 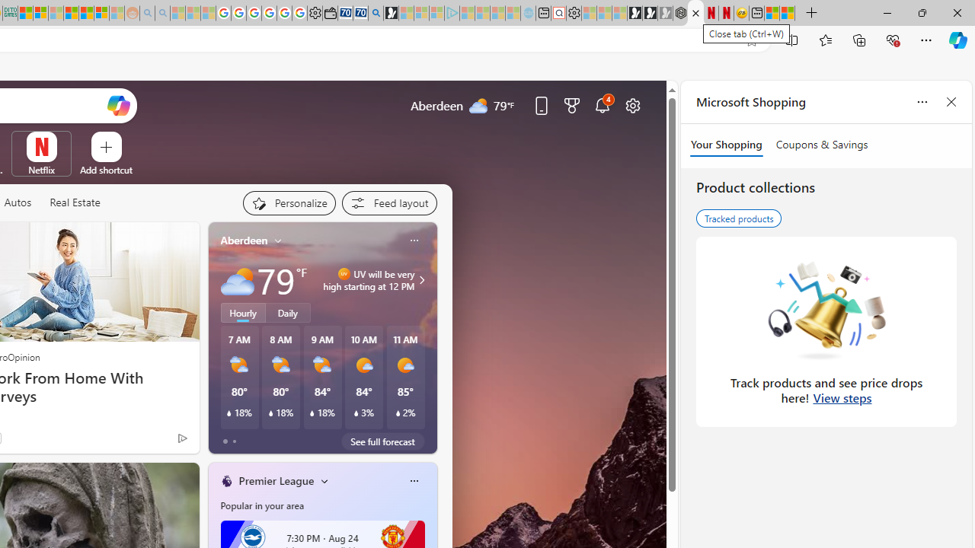 I want to click on More interests, so click(x=324, y=480).